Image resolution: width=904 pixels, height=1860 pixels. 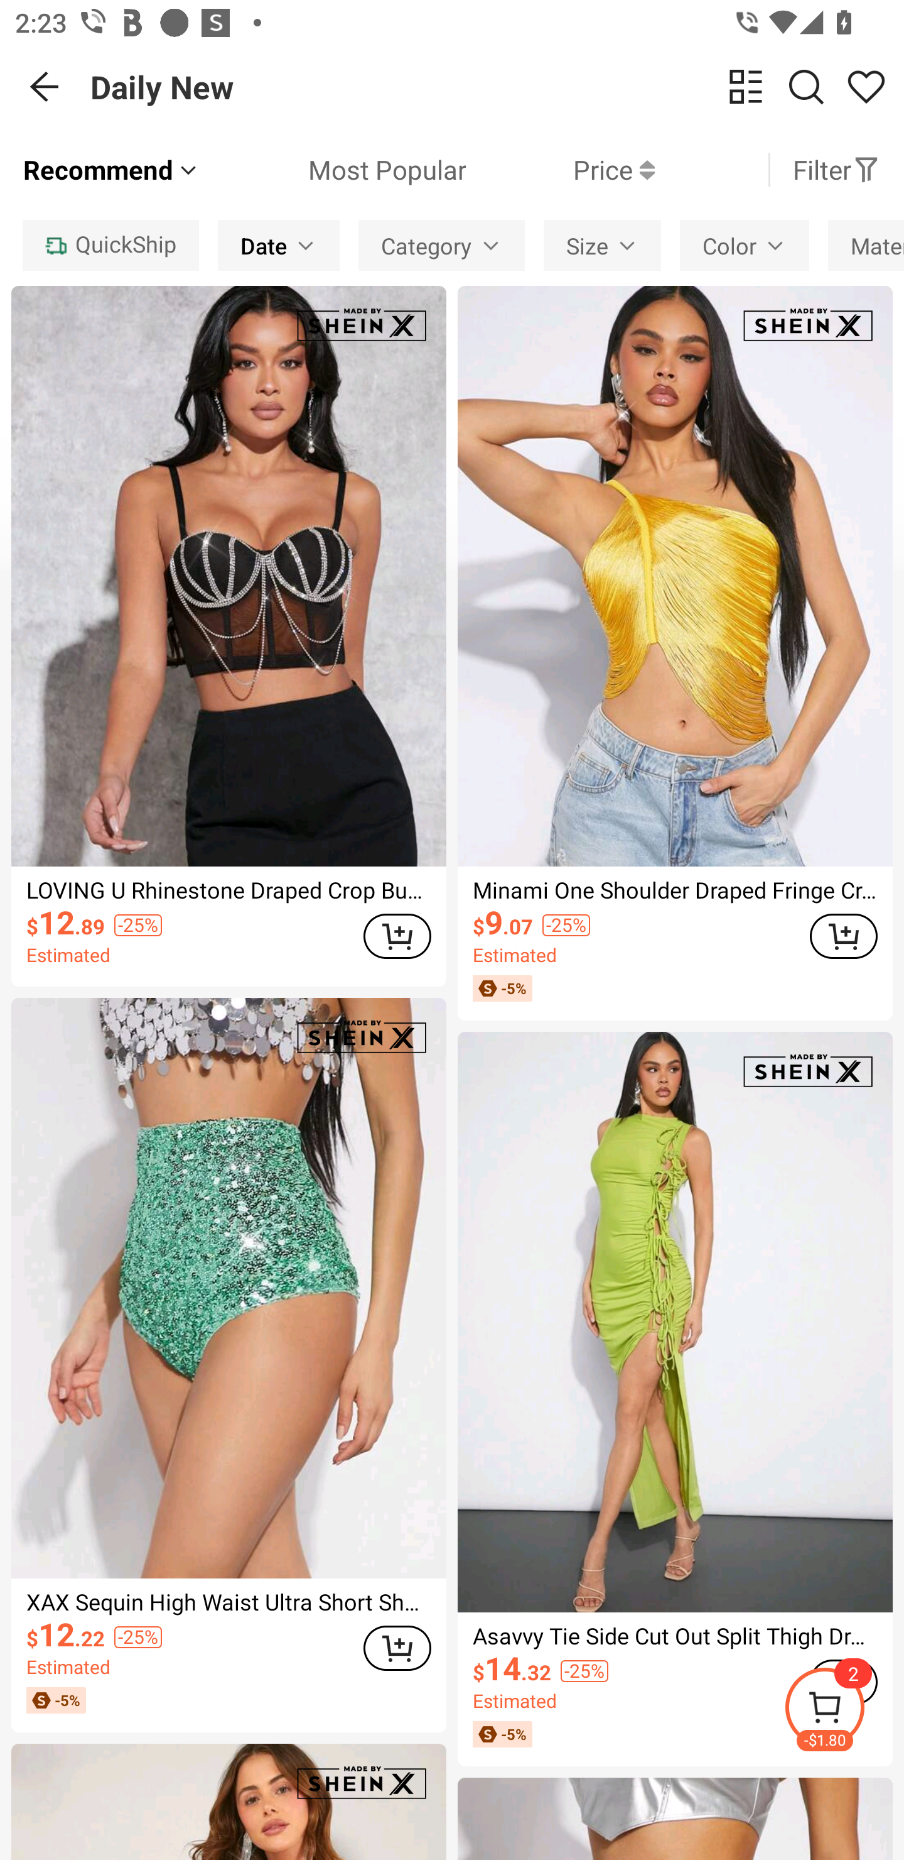 What do you see at coordinates (844, 1710) in the screenshot?
I see `-$1.80` at bounding box center [844, 1710].